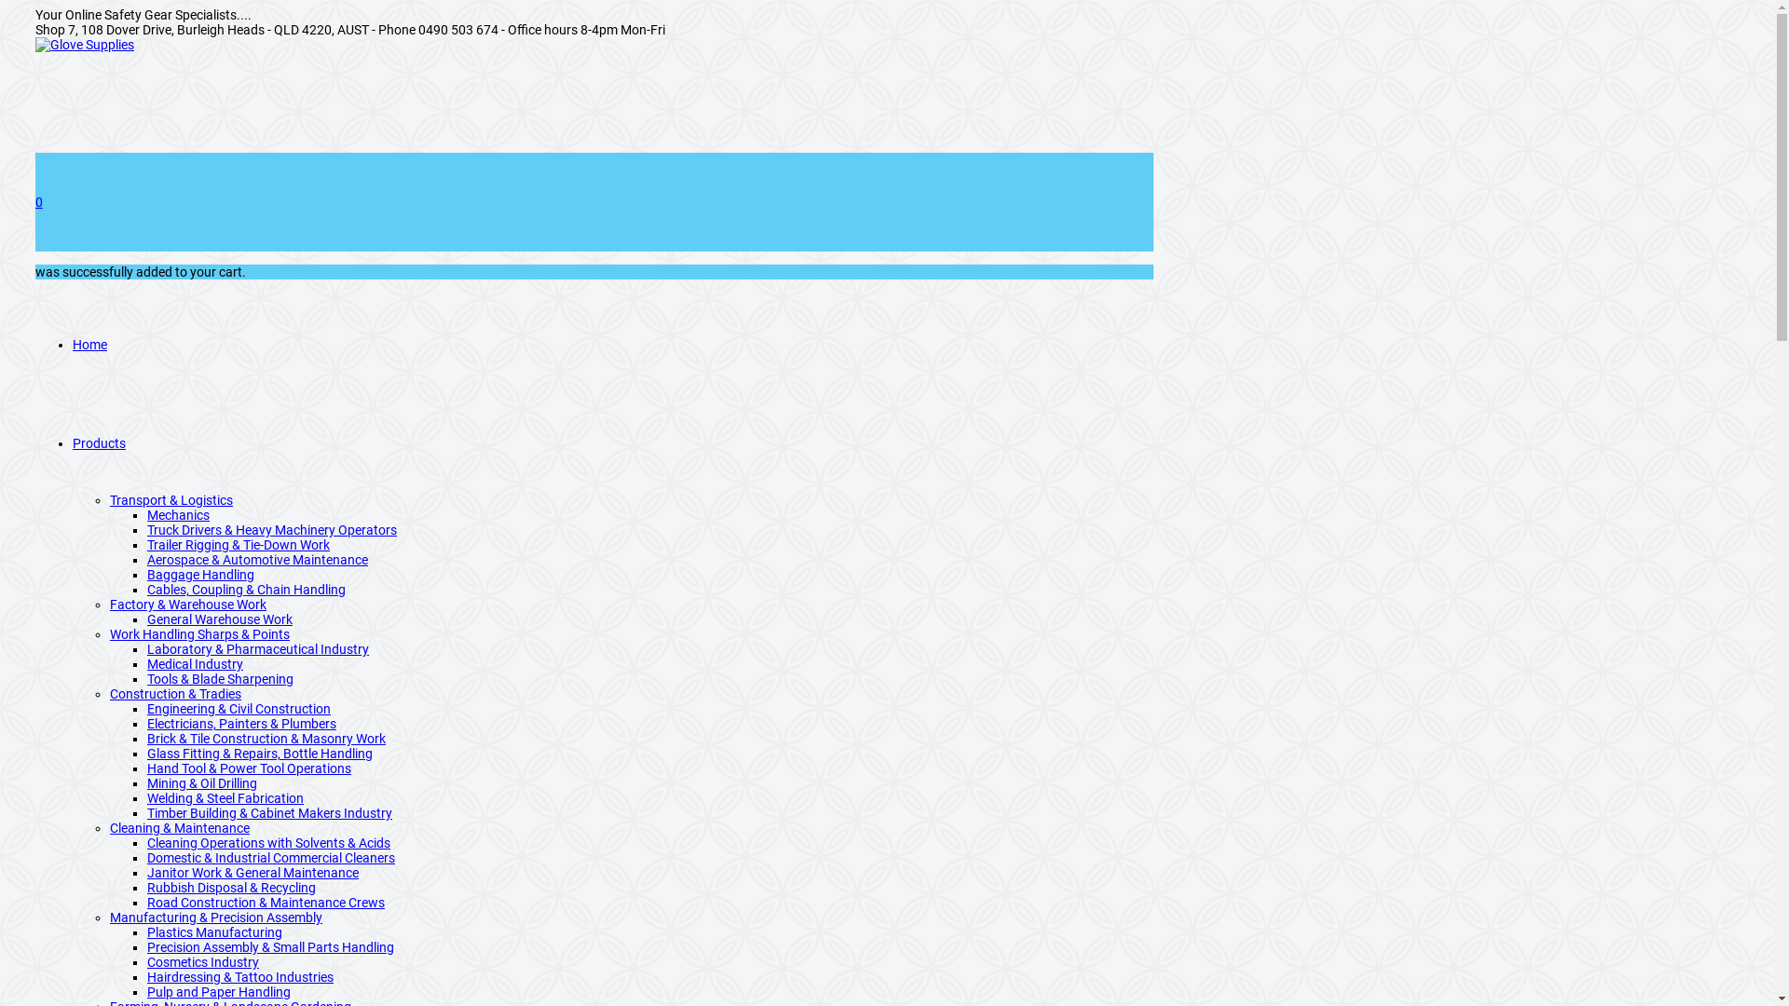 The width and height of the screenshot is (1789, 1006). Describe the element at coordinates (258, 649) in the screenshot. I see `Laboratory & Pharmaceutical Industry` at that location.